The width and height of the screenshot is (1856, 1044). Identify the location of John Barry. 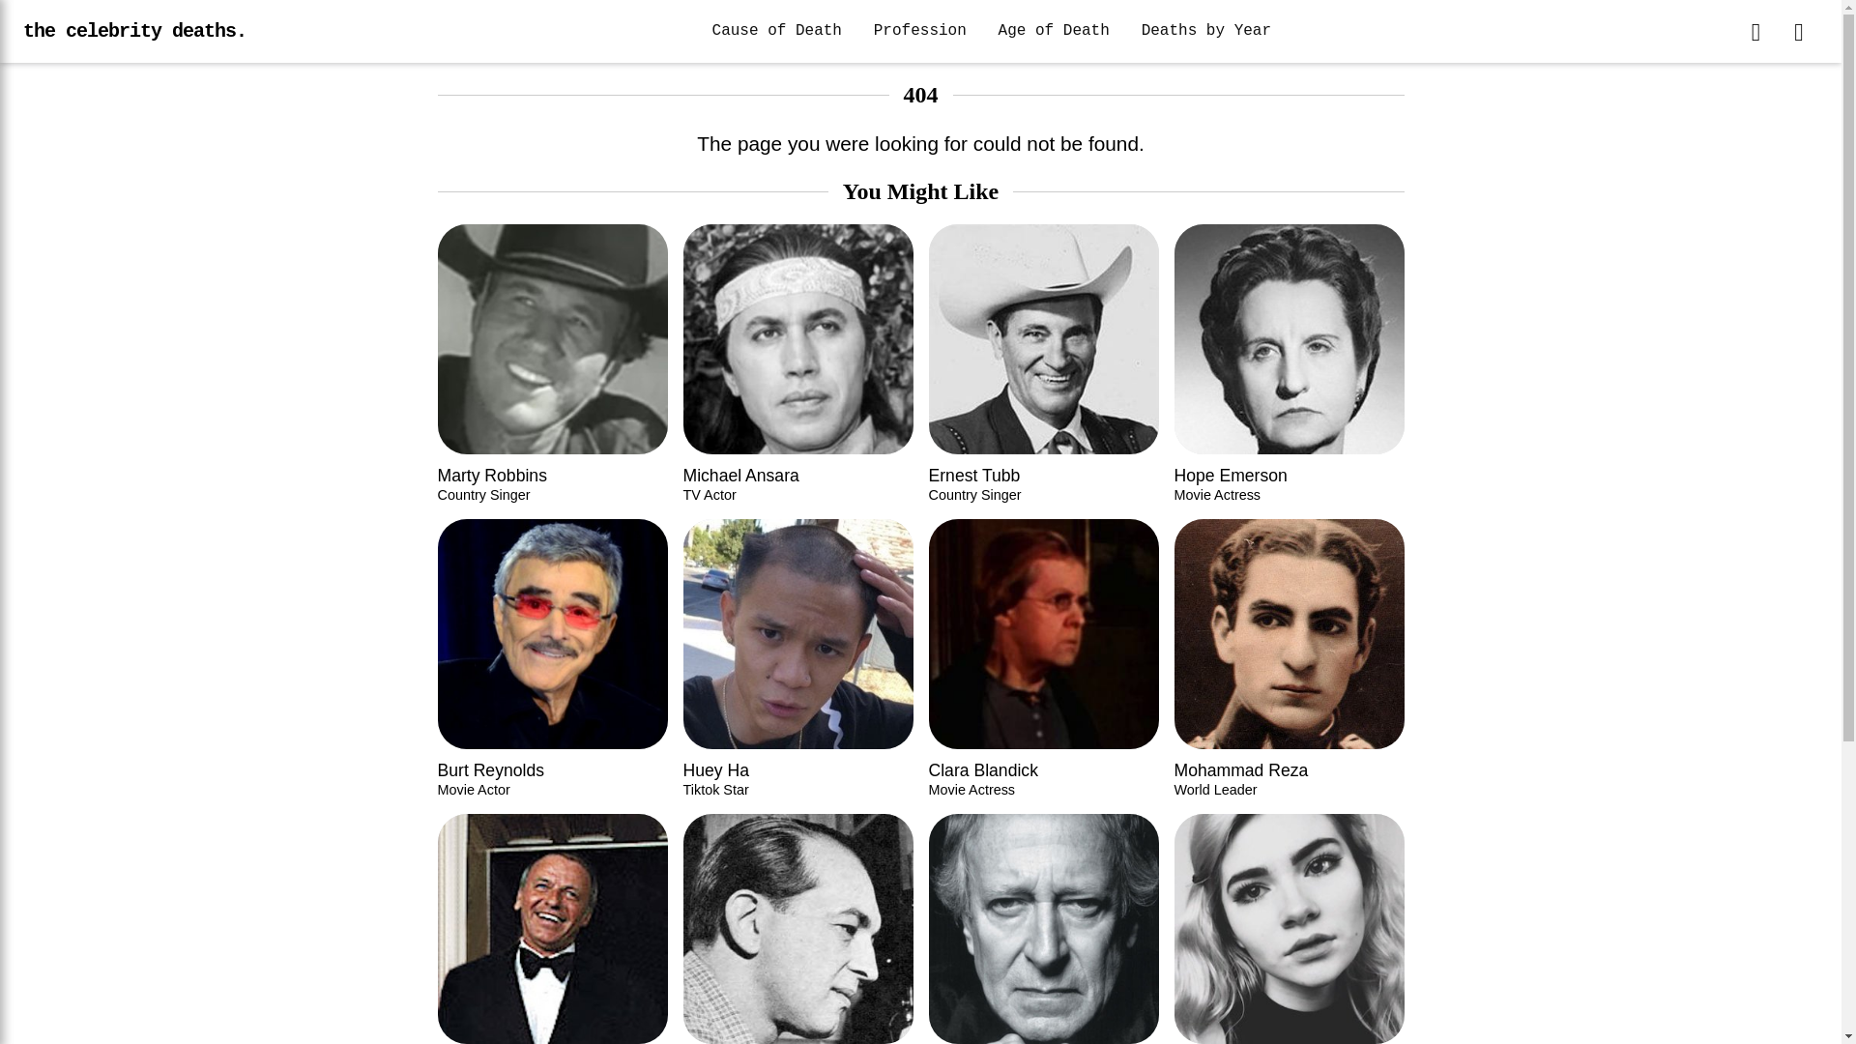
(1288, 929).